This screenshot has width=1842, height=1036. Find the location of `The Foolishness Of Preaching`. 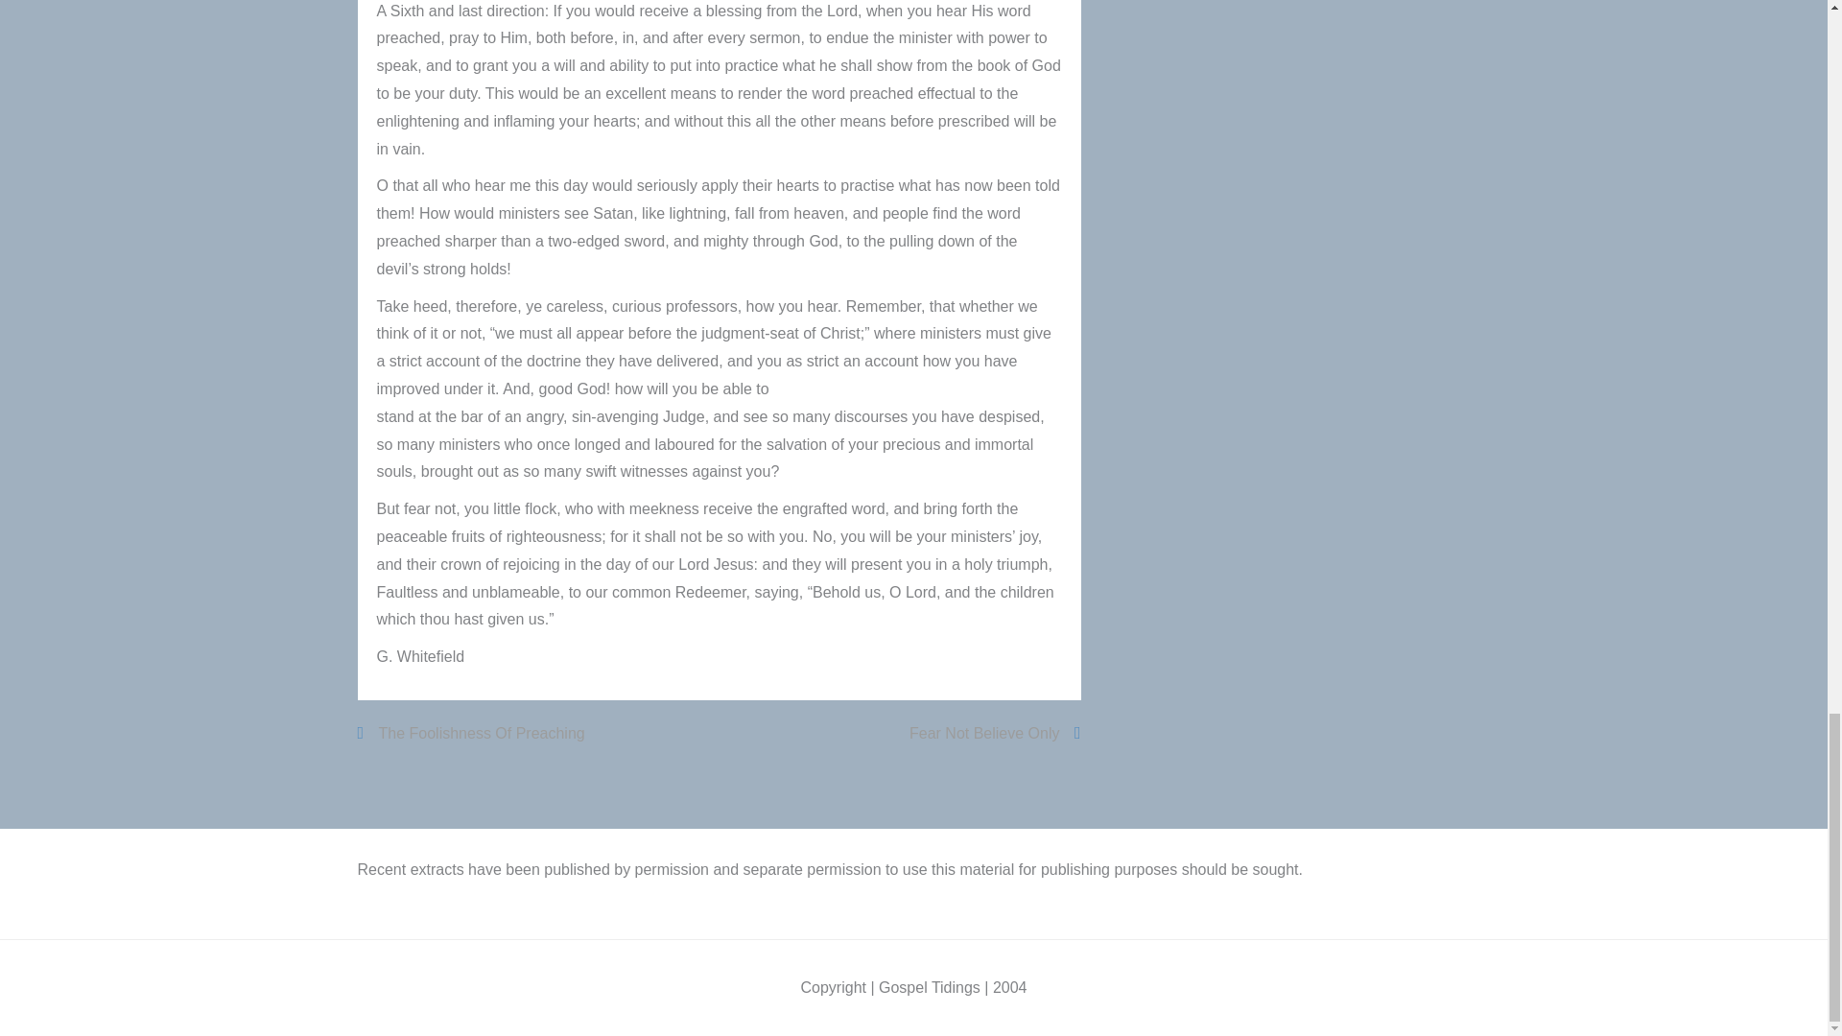

The Foolishness Of Preaching is located at coordinates (471, 733).